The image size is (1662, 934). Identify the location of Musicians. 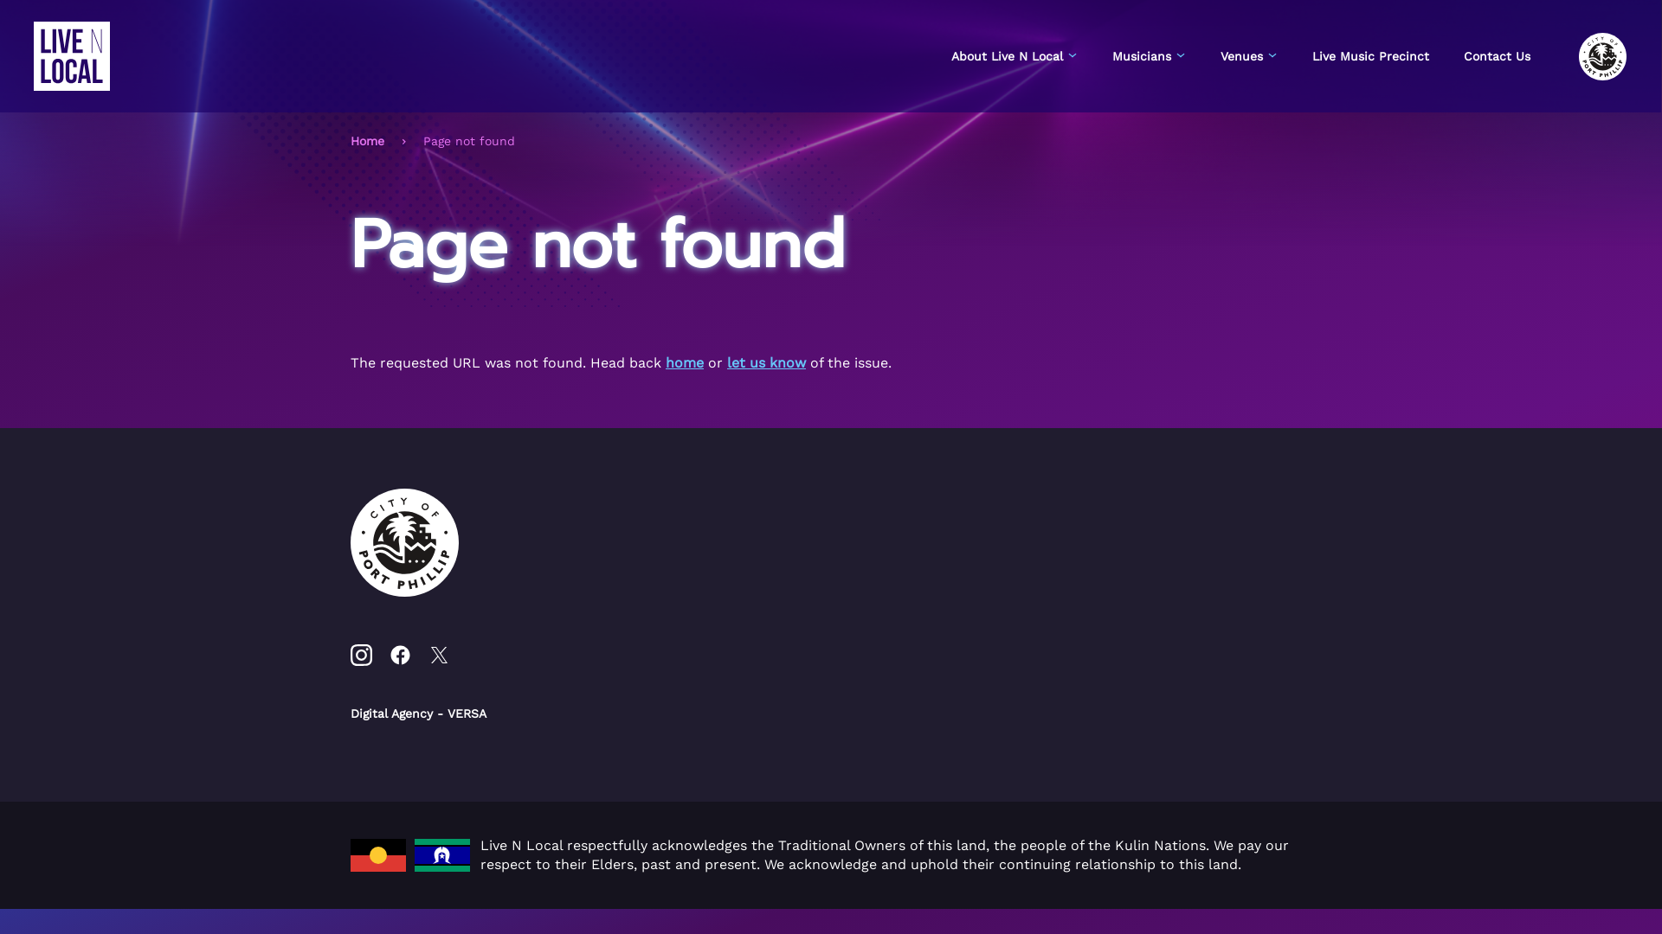
(1150, 56).